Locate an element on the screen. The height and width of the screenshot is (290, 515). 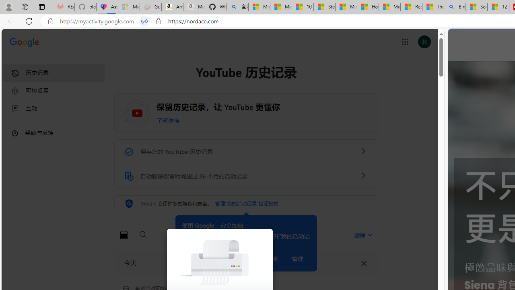
Tabs in split screen is located at coordinates (144, 21).